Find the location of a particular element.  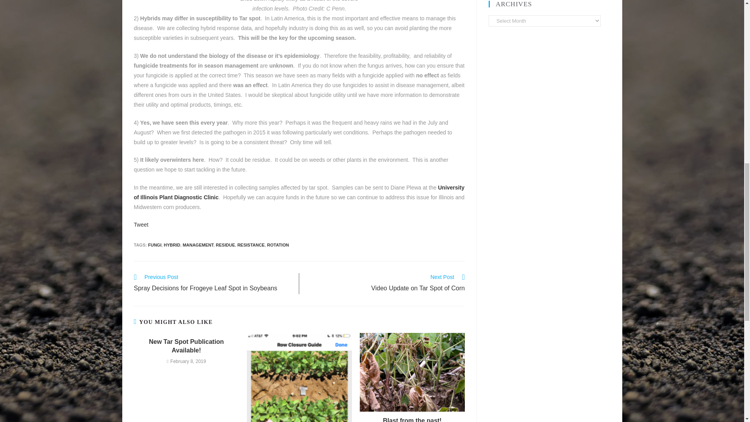

New Tar Spot Publication Available! is located at coordinates (186, 346).